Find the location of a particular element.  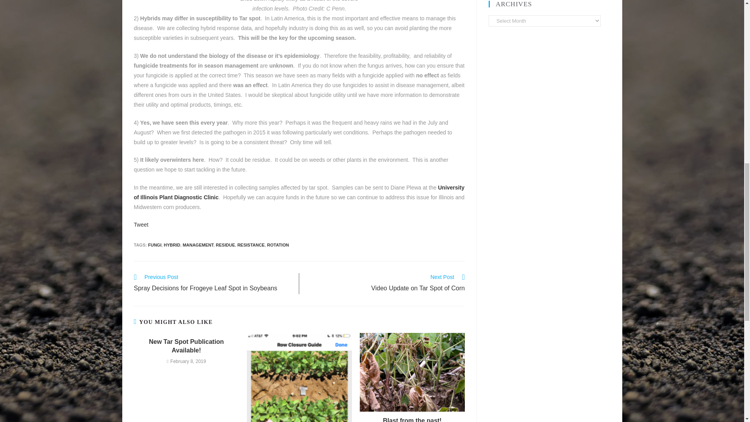

New Tar Spot Publication Available! is located at coordinates (186, 346).